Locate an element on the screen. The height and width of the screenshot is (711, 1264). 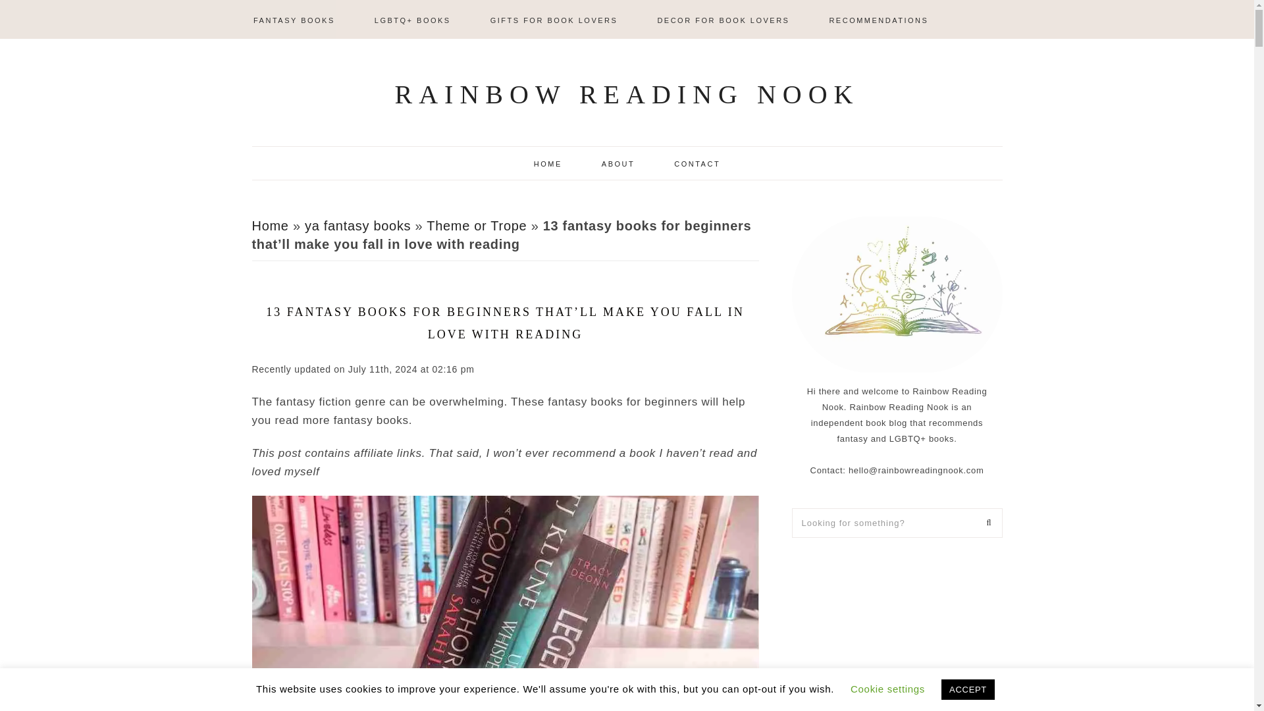
GIFTS FOR BOOK LOVERS is located at coordinates (554, 19).